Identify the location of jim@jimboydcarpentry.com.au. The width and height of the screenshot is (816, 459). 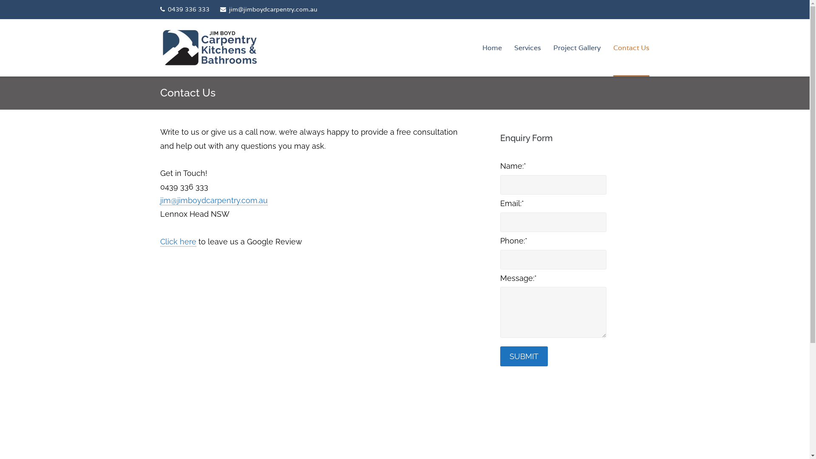
(269, 9).